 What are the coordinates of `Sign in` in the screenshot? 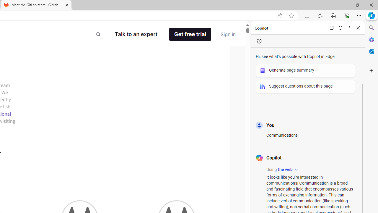 It's located at (228, 34).